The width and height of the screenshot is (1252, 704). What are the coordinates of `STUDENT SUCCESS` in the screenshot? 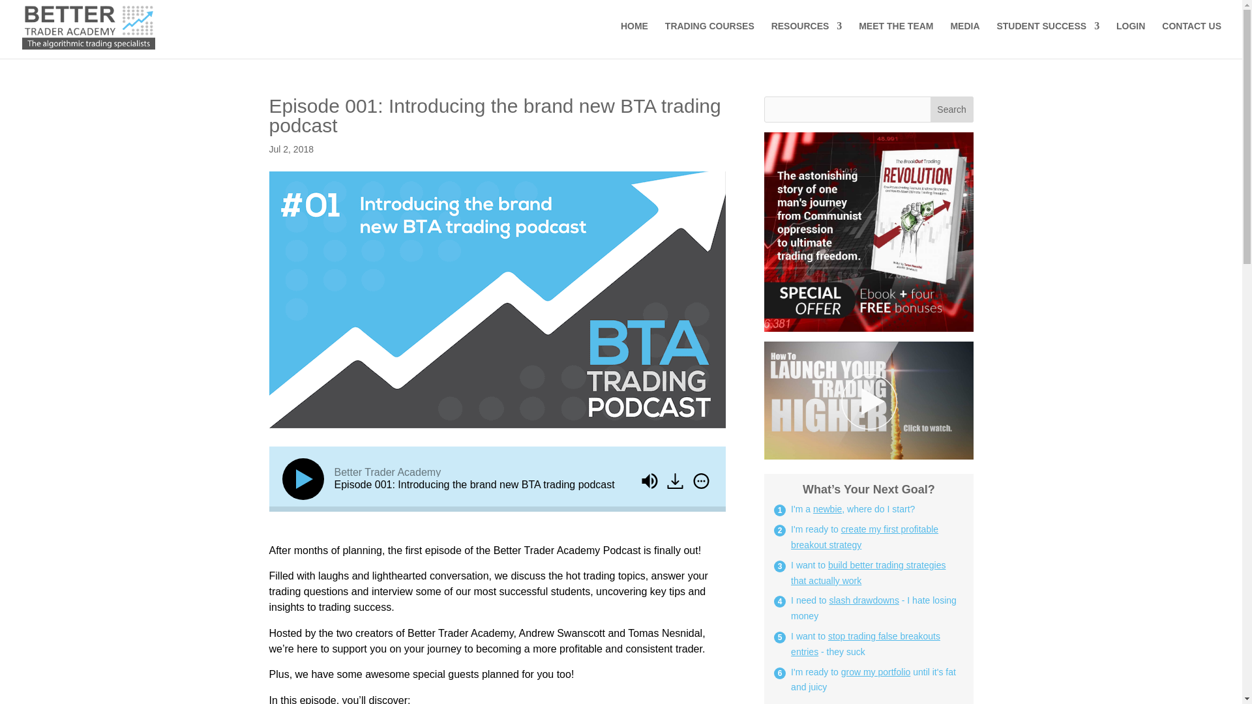 It's located at (1047, 37).